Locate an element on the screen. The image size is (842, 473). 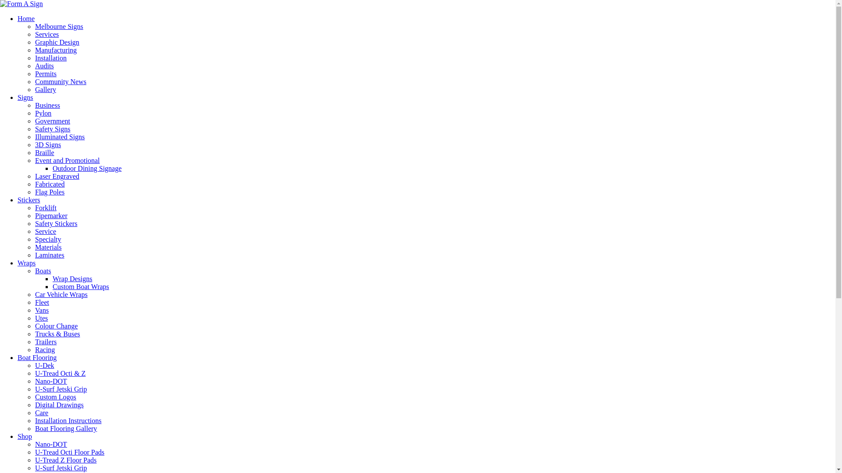
Pipemarker is located at coordinates (51, 215).